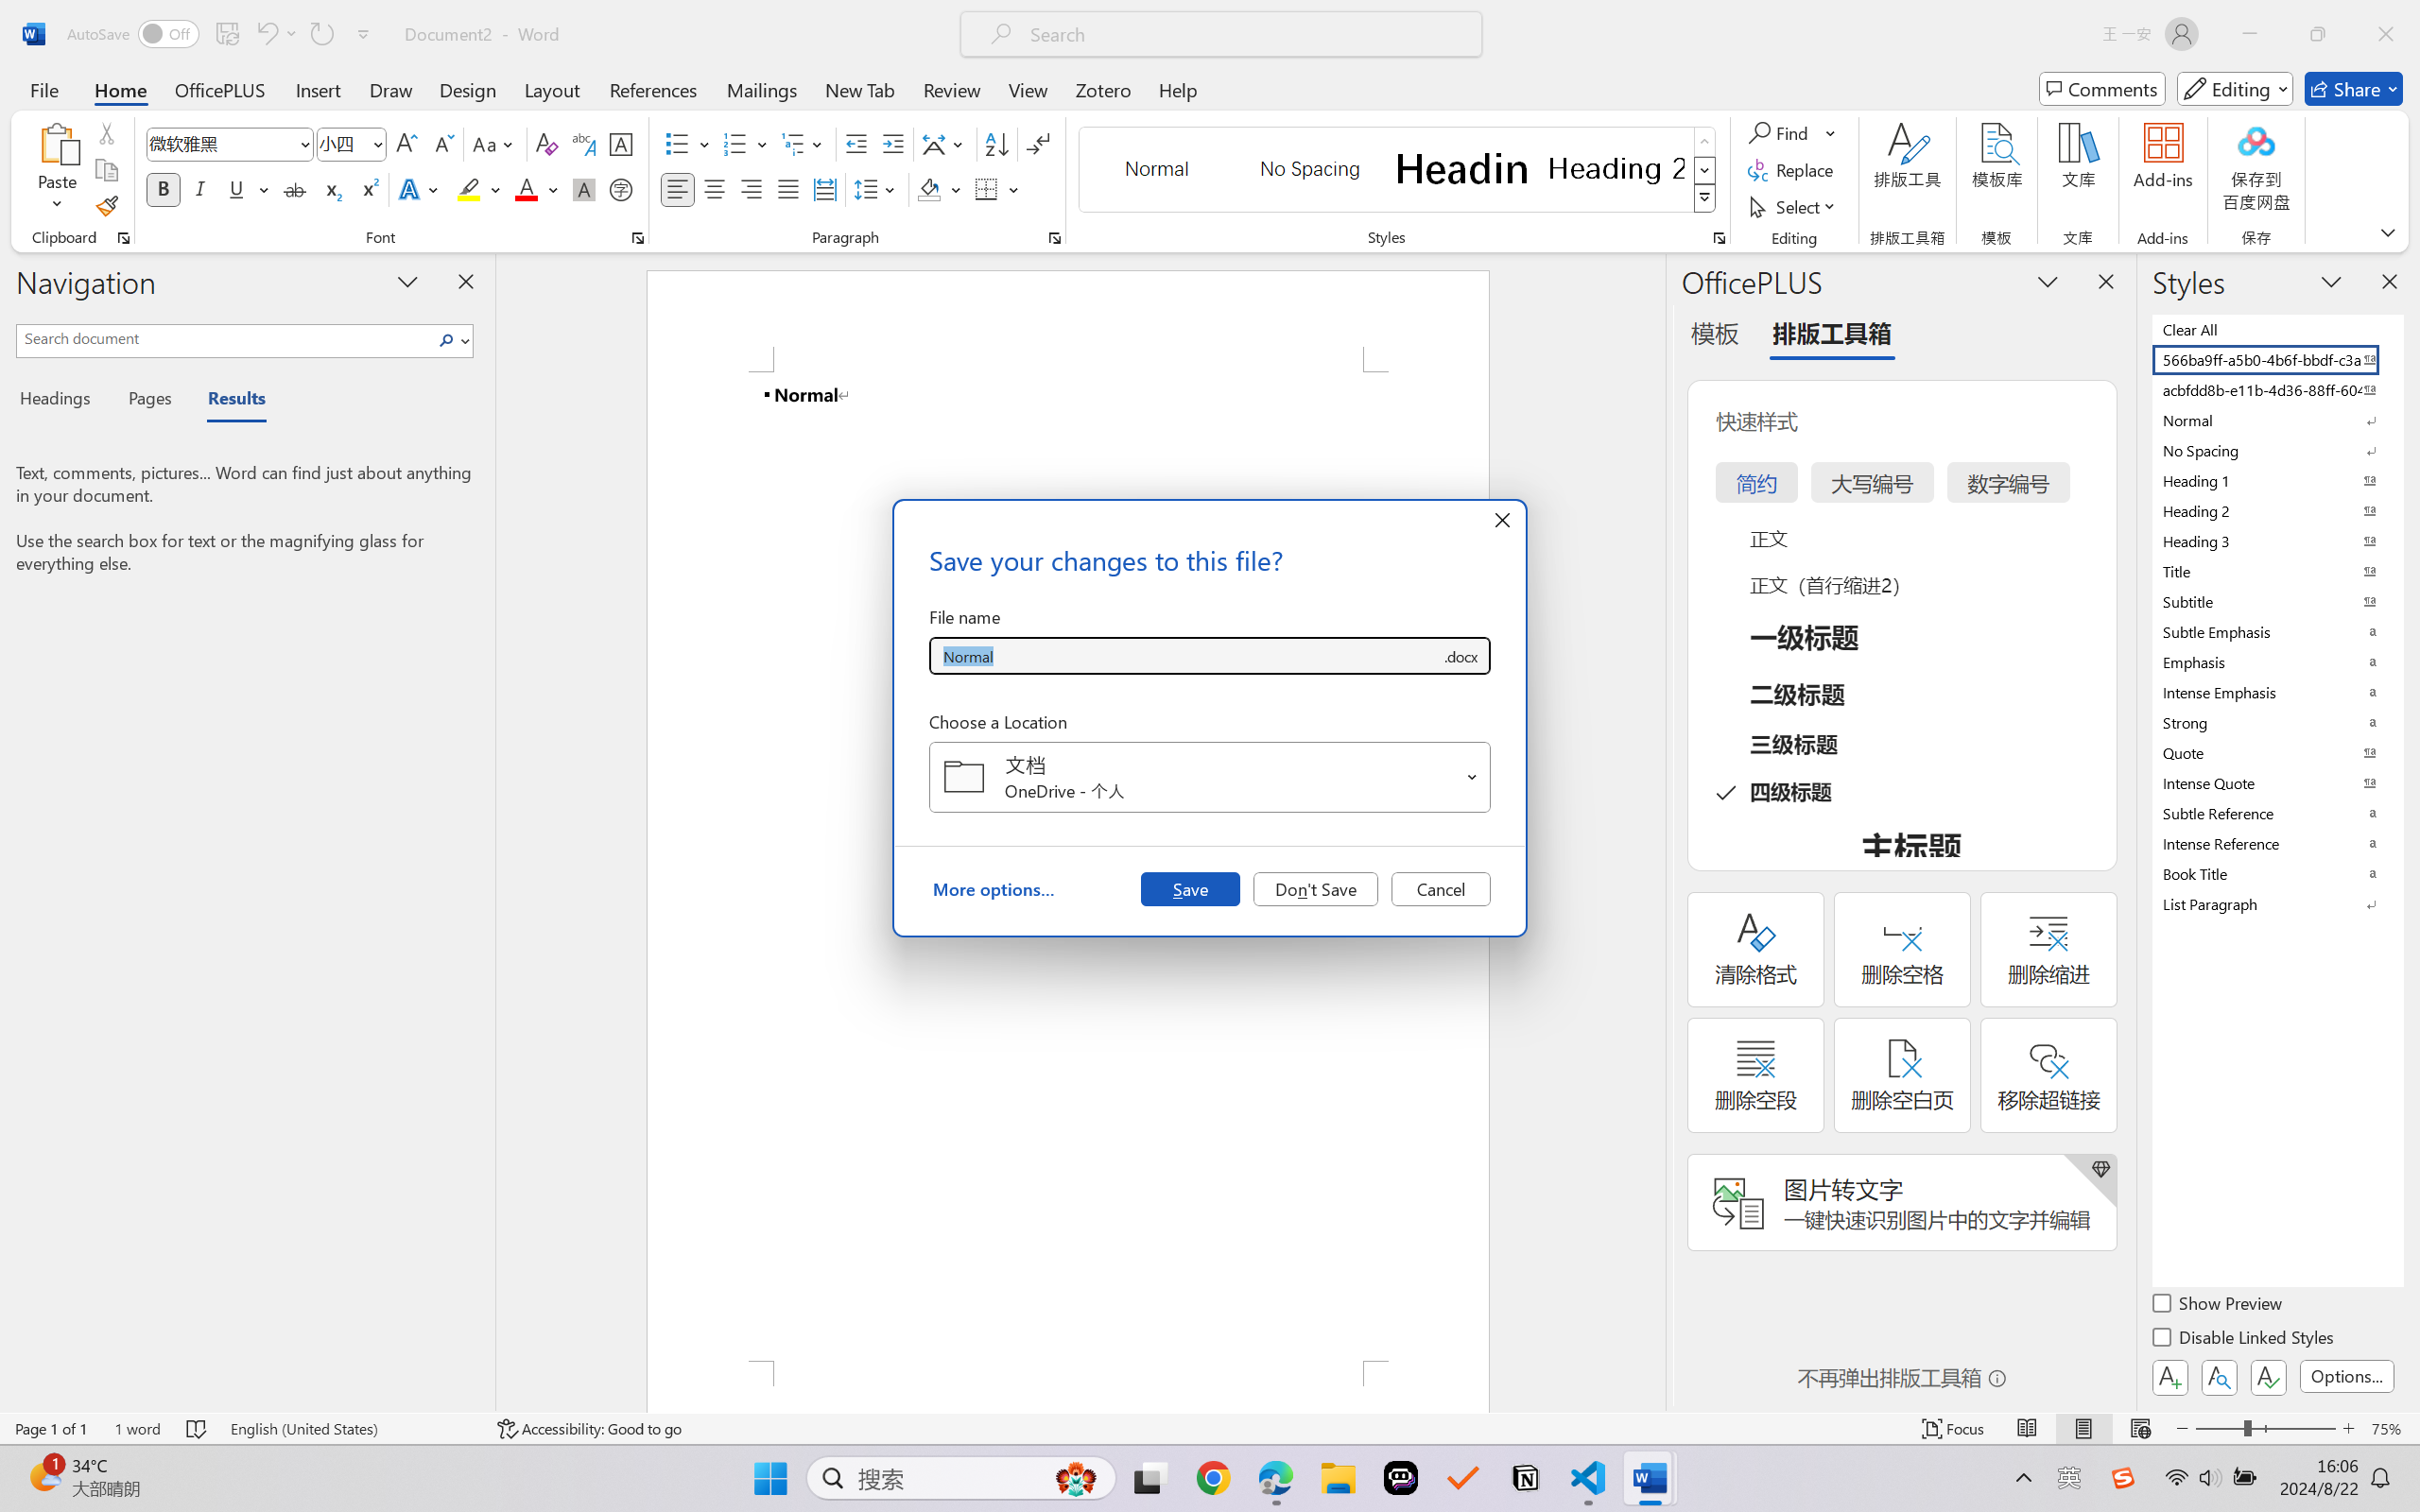  What do you see at coordinates (2250, 34) in the screenshot?
I see `Minimize` at bounding box center [2250, 34].